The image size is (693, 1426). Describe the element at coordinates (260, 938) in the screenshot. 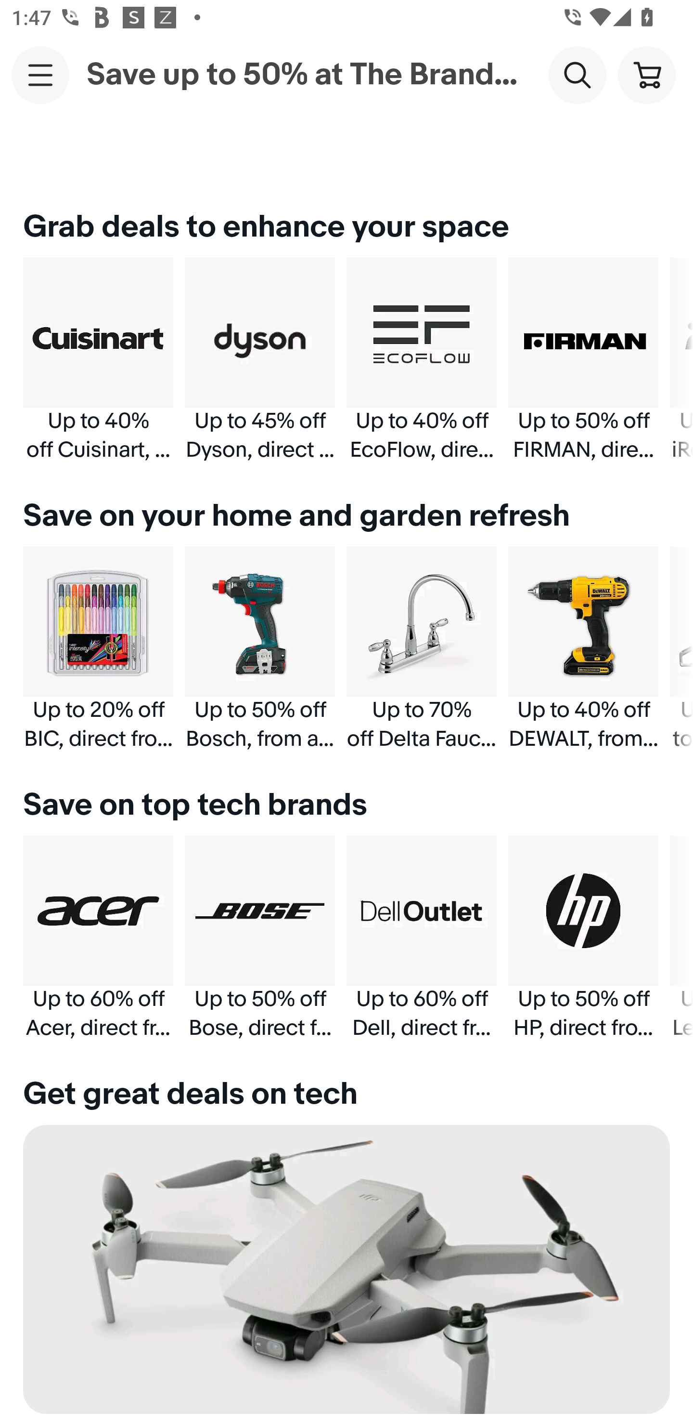

I see `Up to 50% off Bose, direct from the brand` at that location.